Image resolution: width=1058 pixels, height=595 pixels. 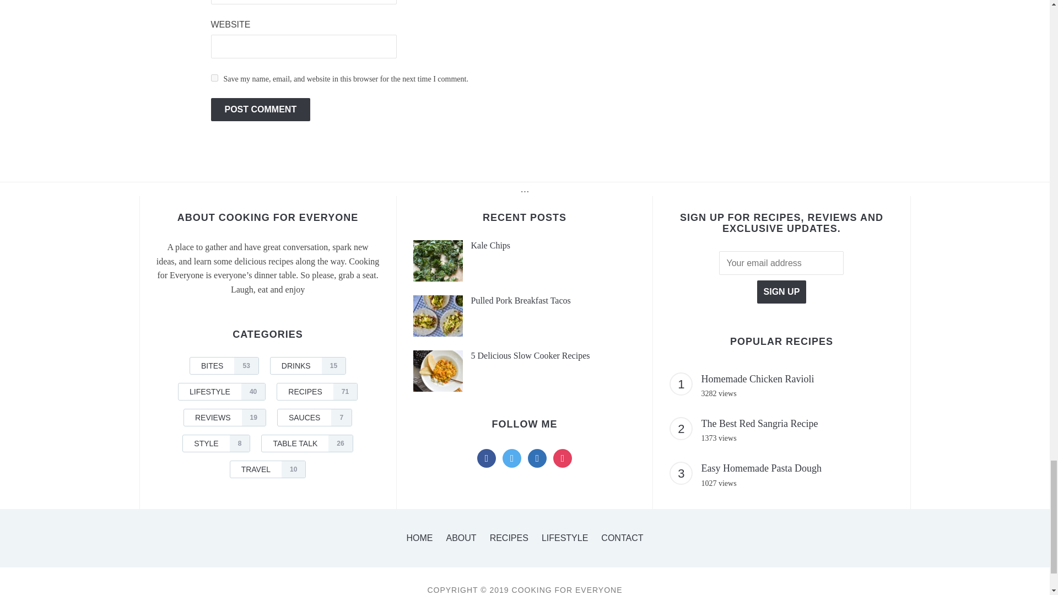 What do you see at coordinates (214, 78) in the screenshot?
I see `yes` at bounding box center [214, 78].